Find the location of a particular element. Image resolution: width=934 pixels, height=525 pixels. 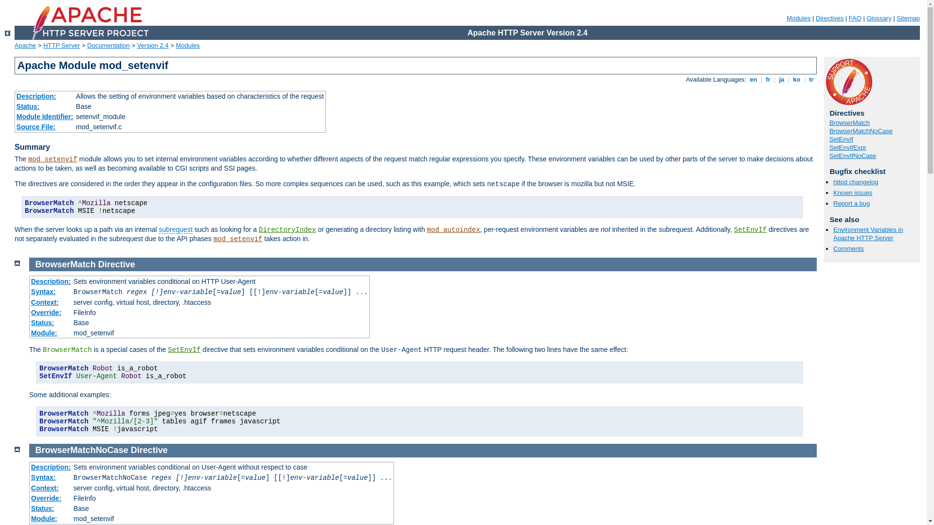

SetEnvIf is located at coordinates (842, 139).